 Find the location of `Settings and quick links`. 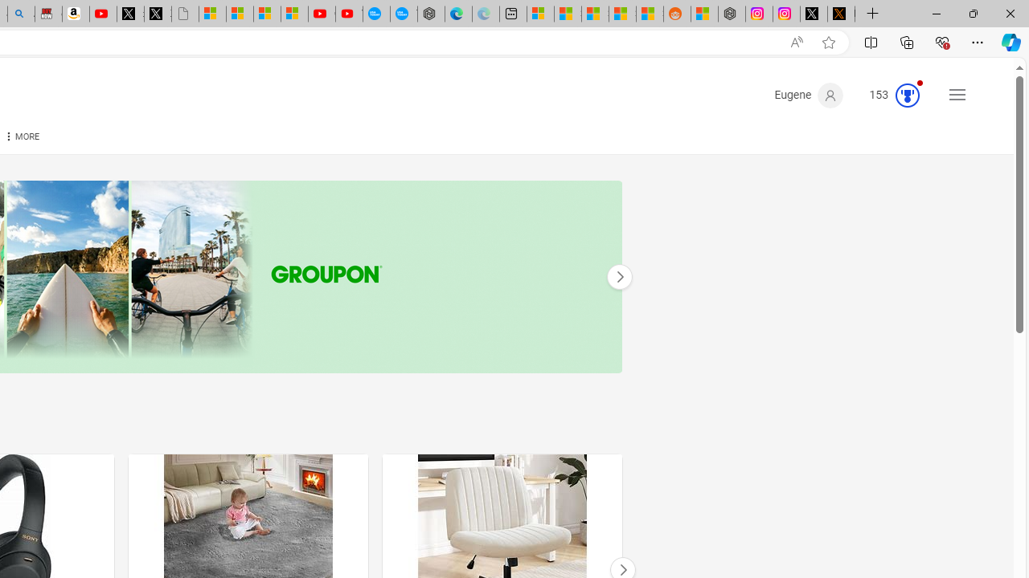

Settings and quick links is located at coordinates (957, 95).